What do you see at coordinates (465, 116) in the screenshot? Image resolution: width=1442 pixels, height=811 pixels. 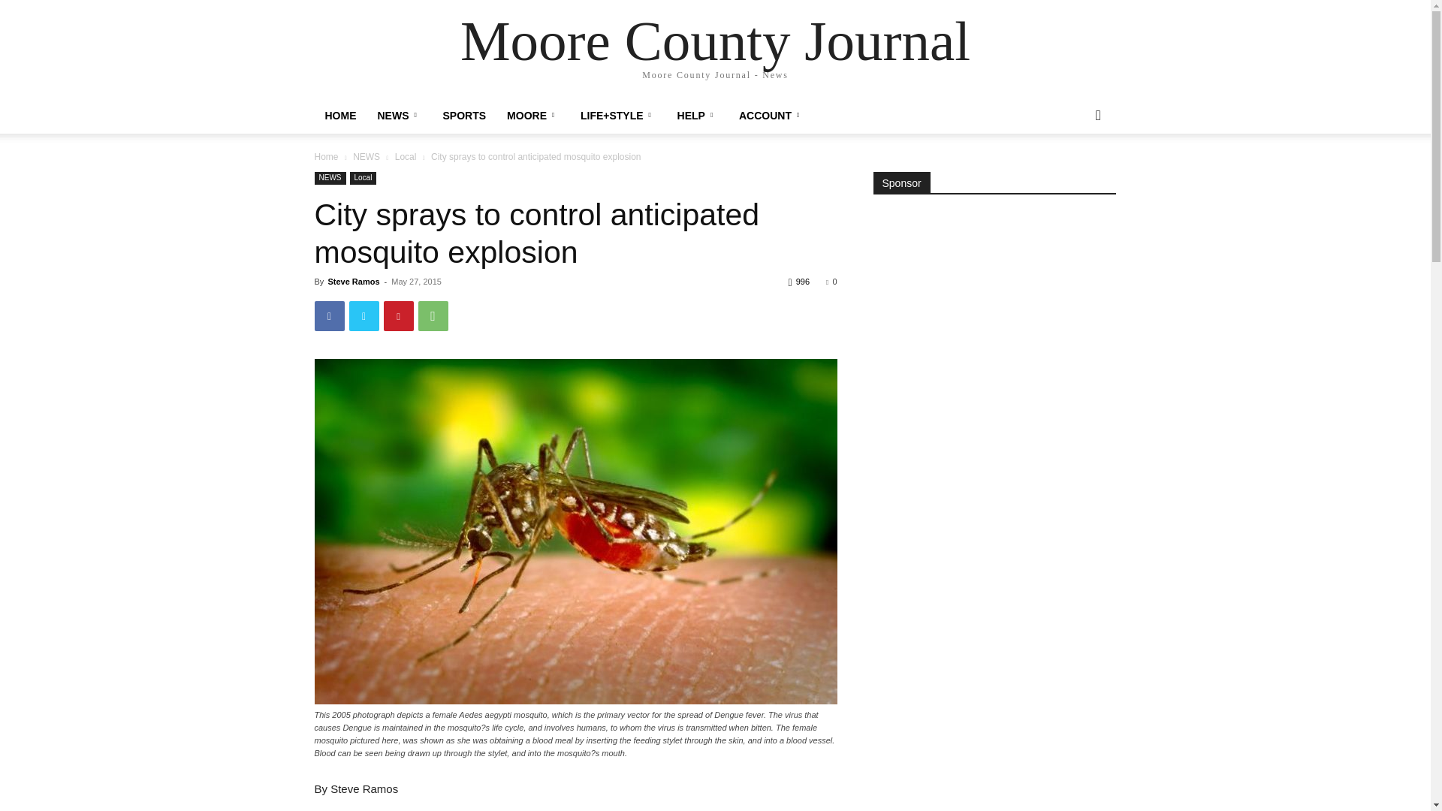 I see `SPORTS` at bounding box center [465, 116].